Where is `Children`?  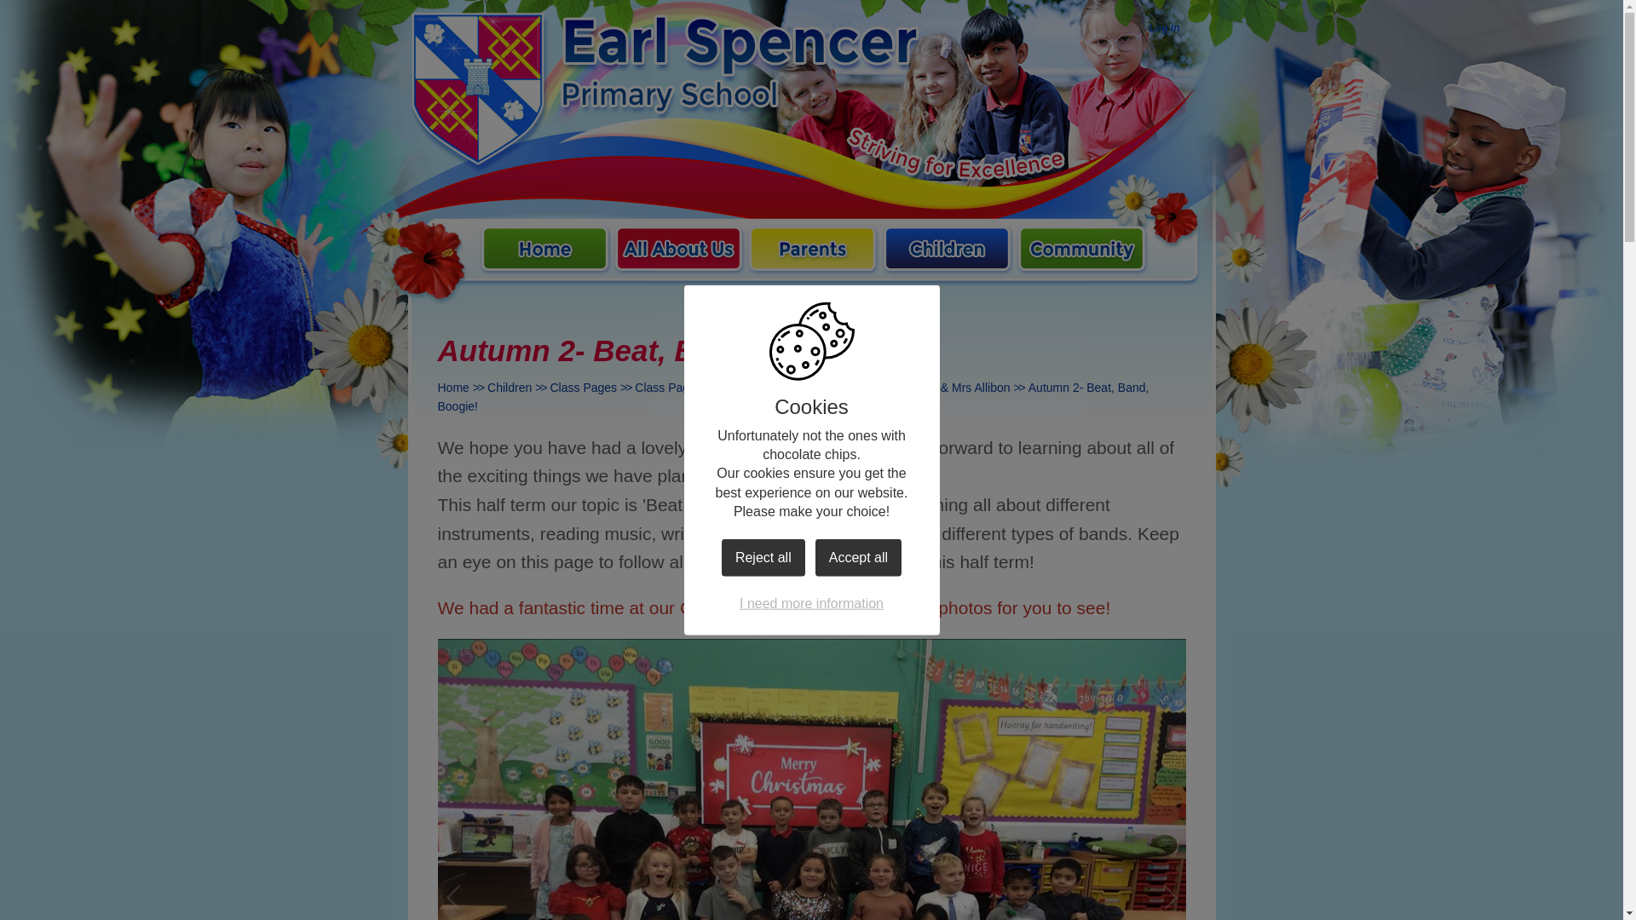
Children is located at coordinates (510, 388).